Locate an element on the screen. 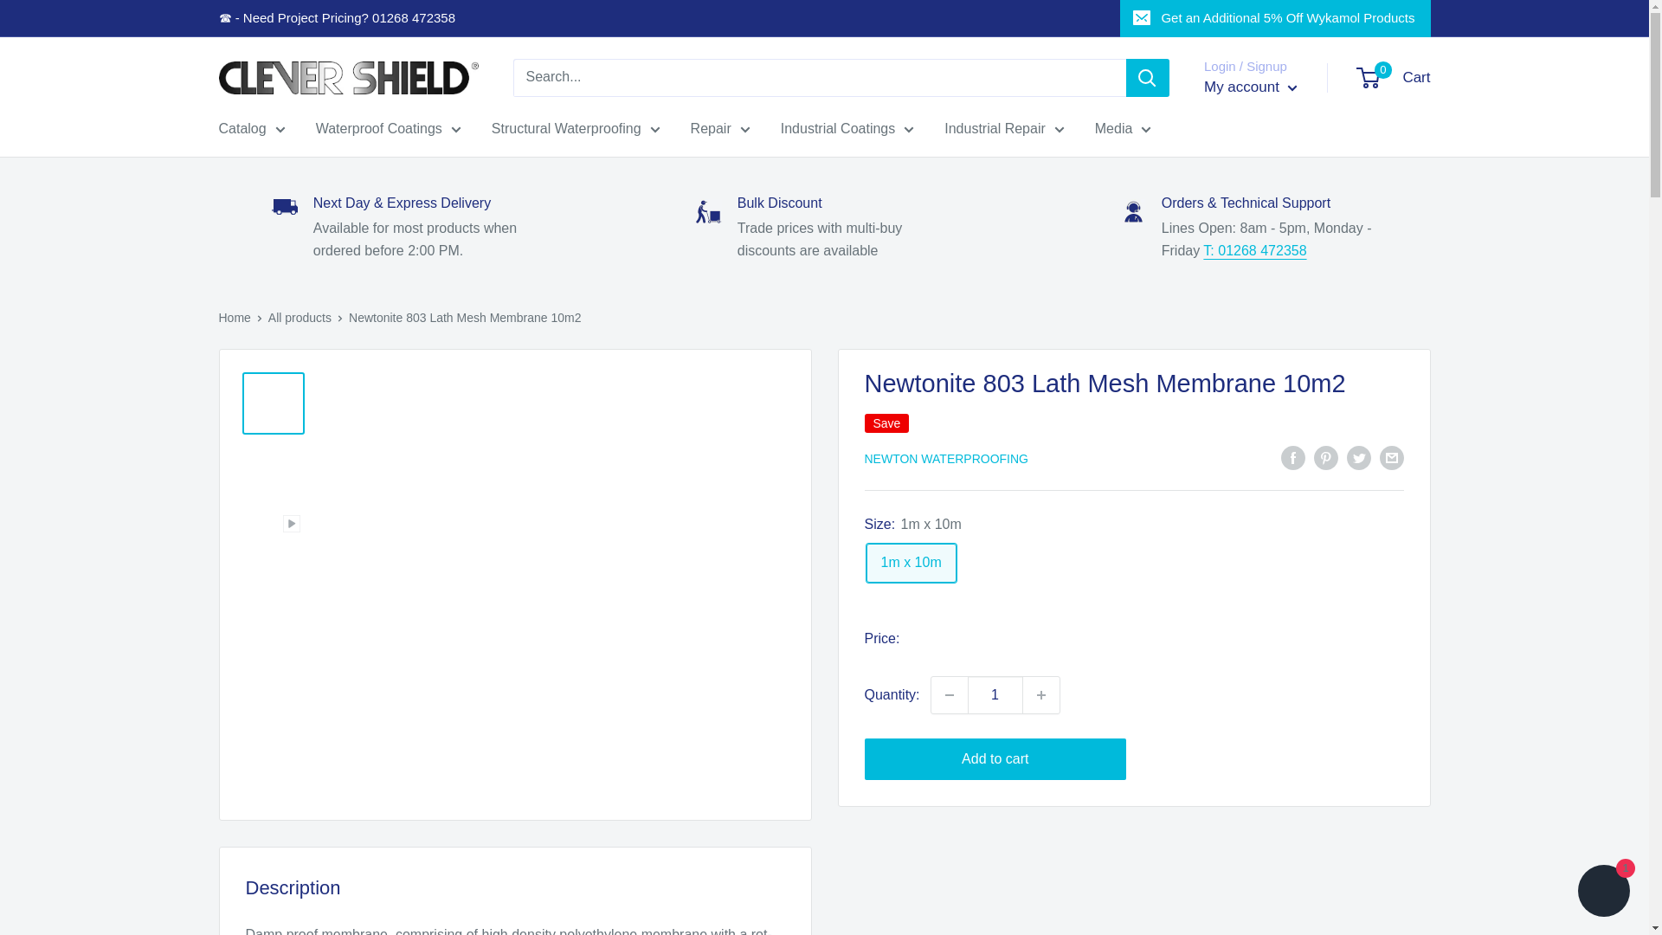 The image size is (1662, 935). 1 is located at coordinates (995, 694).